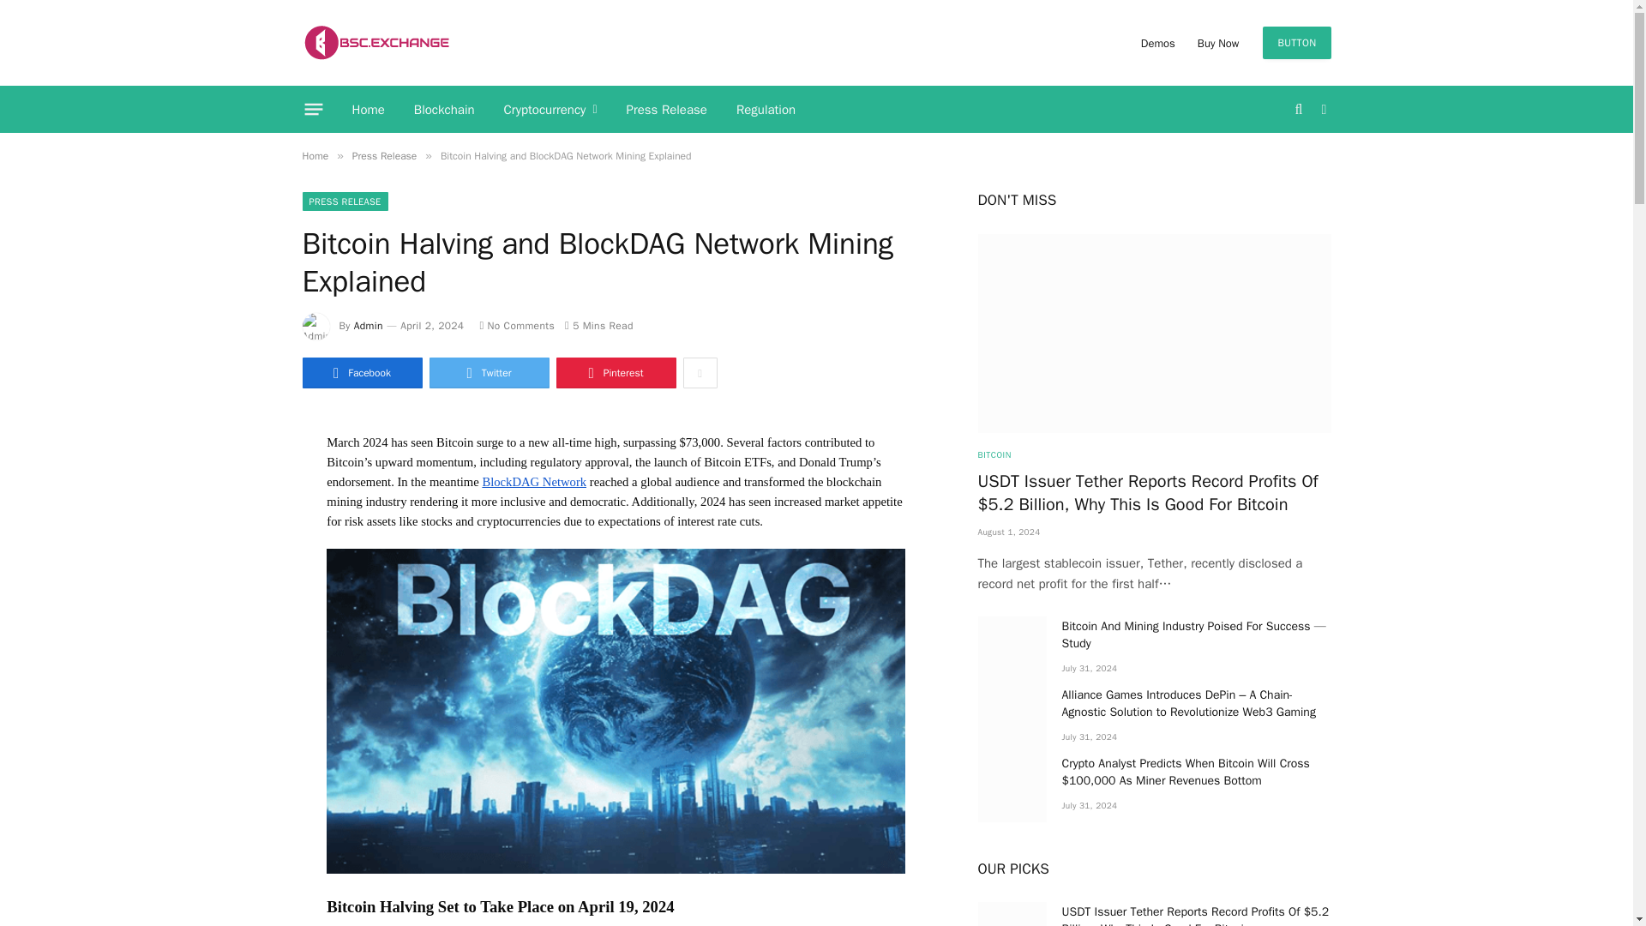 The height and width of the screenshot is (926, 1646). Describe the element at coordinates (616, 372) in the screenshot. I see `Share on Pinterest` at that location.